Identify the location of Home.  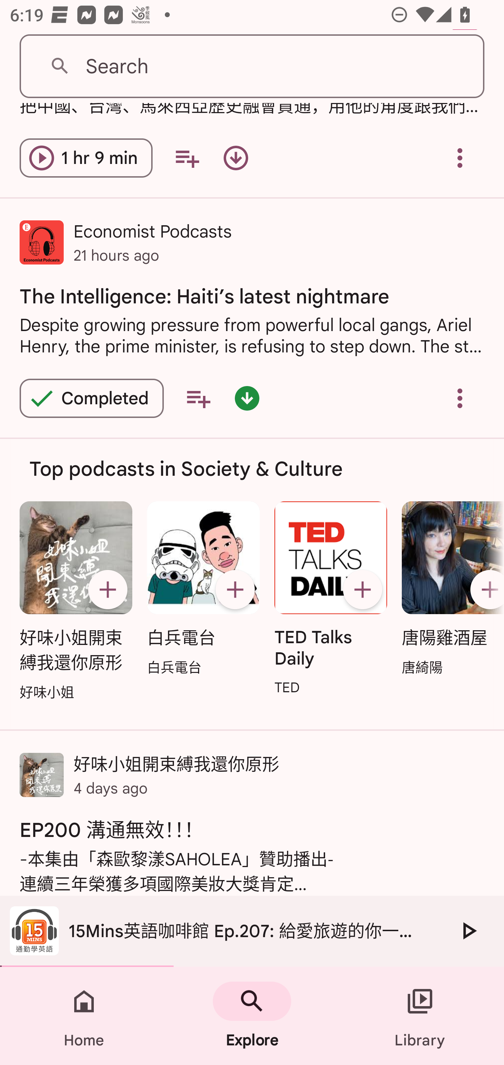
(84, 1016).